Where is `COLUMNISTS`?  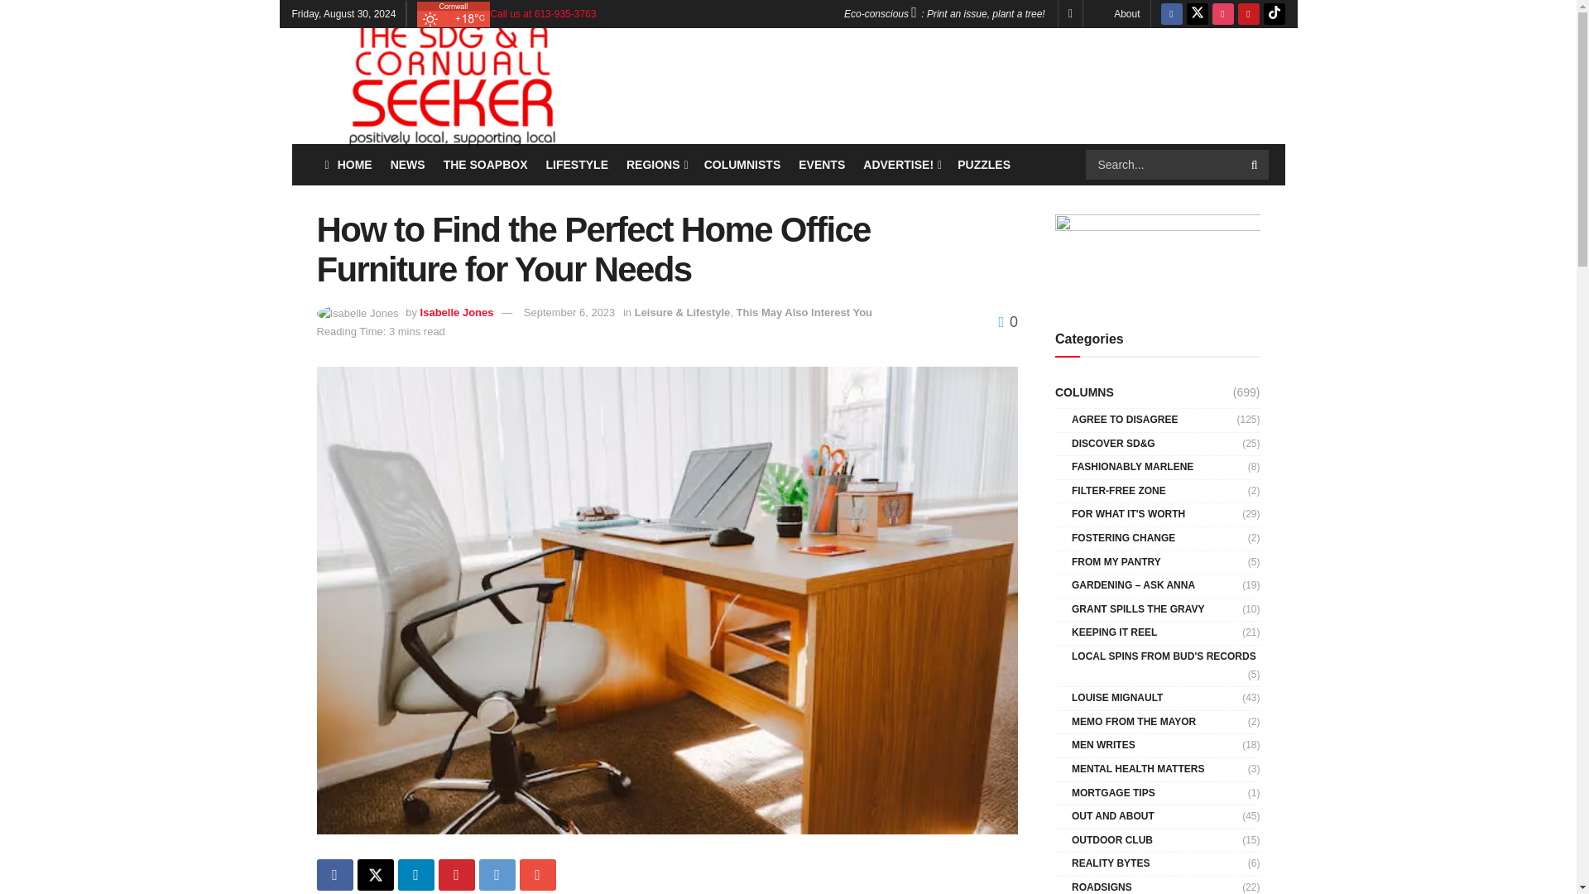
COLUMNISTS is located at coordinates (742, 164).